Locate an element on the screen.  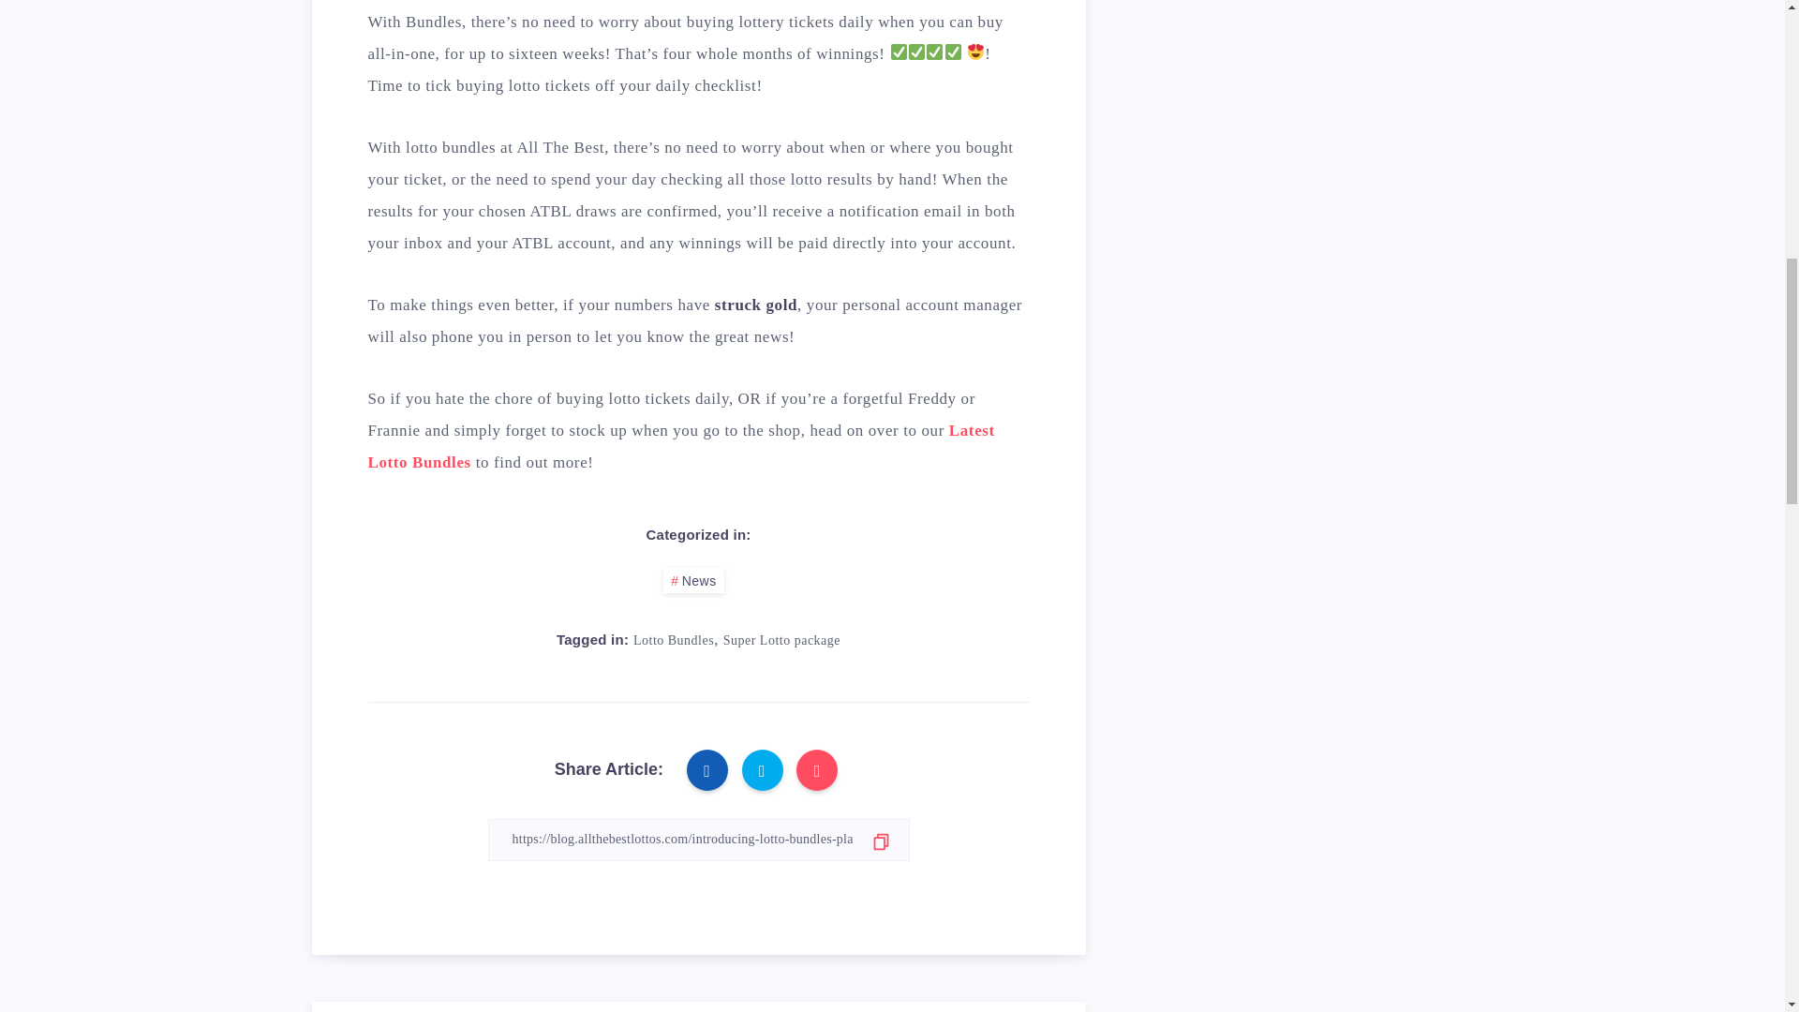
News is located at coordinates (693, 579).